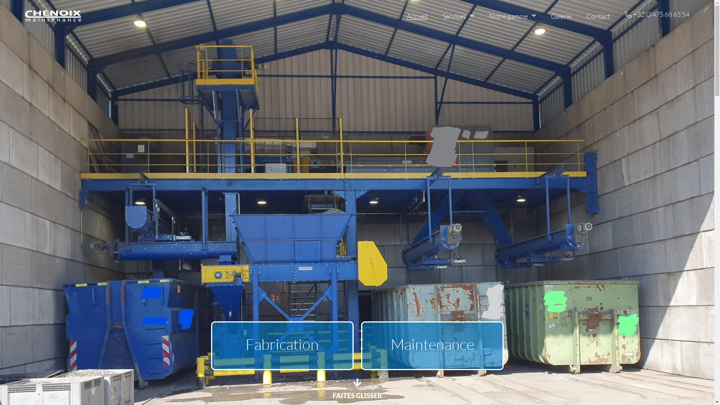  What do you see at coordinates (417, 16) in the screenshot?
I see `Accueil` at bounding box center [417, 16].